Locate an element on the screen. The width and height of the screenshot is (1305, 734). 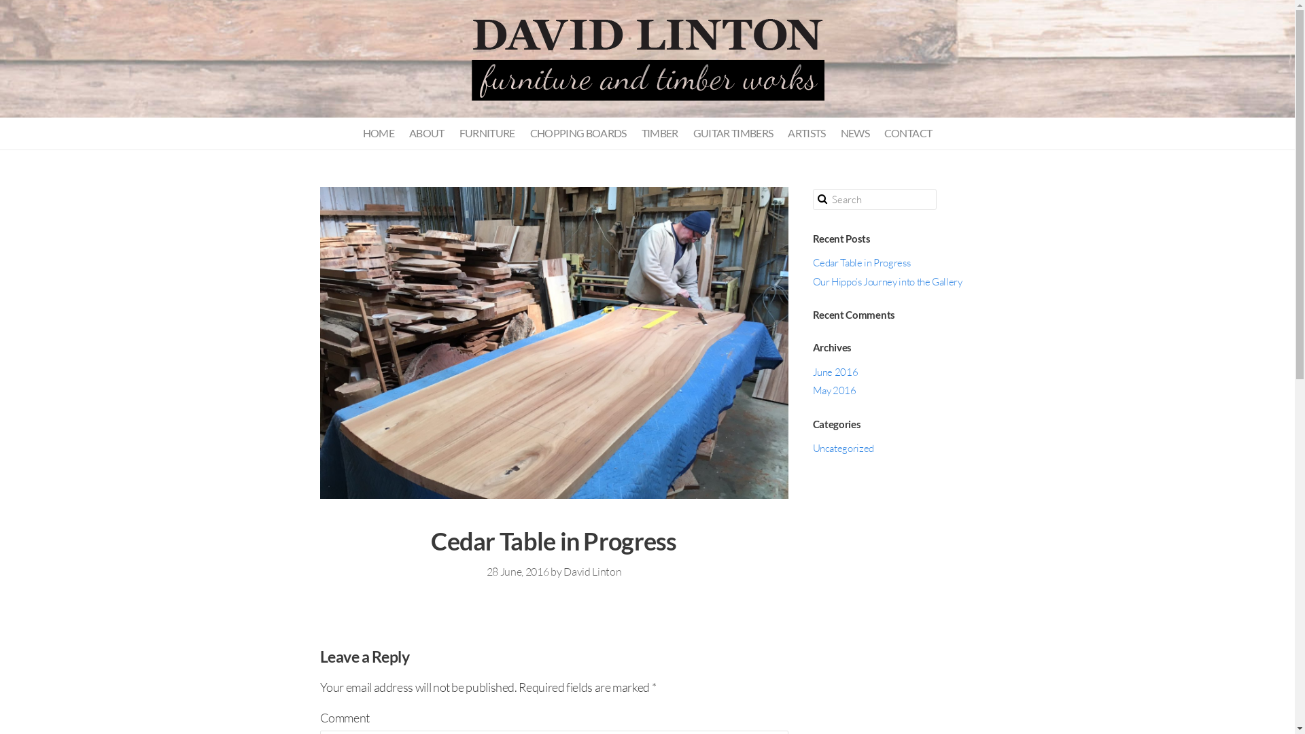
David Linton is located at coordinates (593, 572).